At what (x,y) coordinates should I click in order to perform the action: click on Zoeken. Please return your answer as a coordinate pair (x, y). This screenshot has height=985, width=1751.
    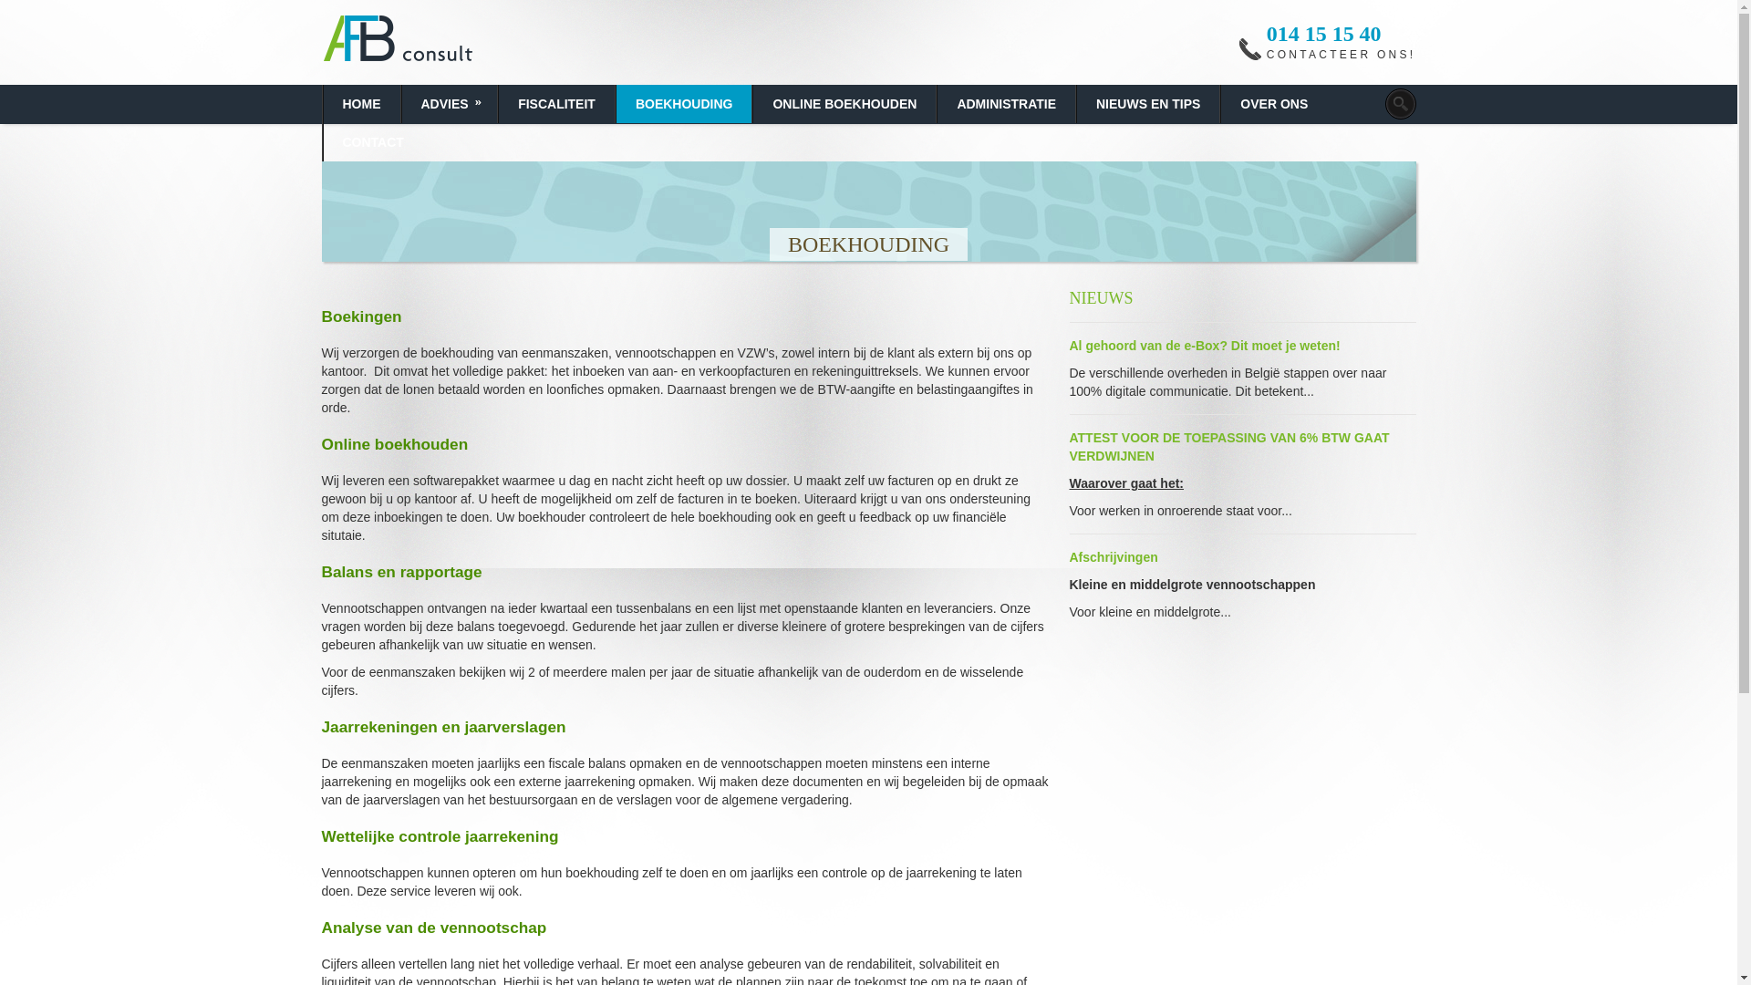
    Looking at the image, I should click on (39, 13).